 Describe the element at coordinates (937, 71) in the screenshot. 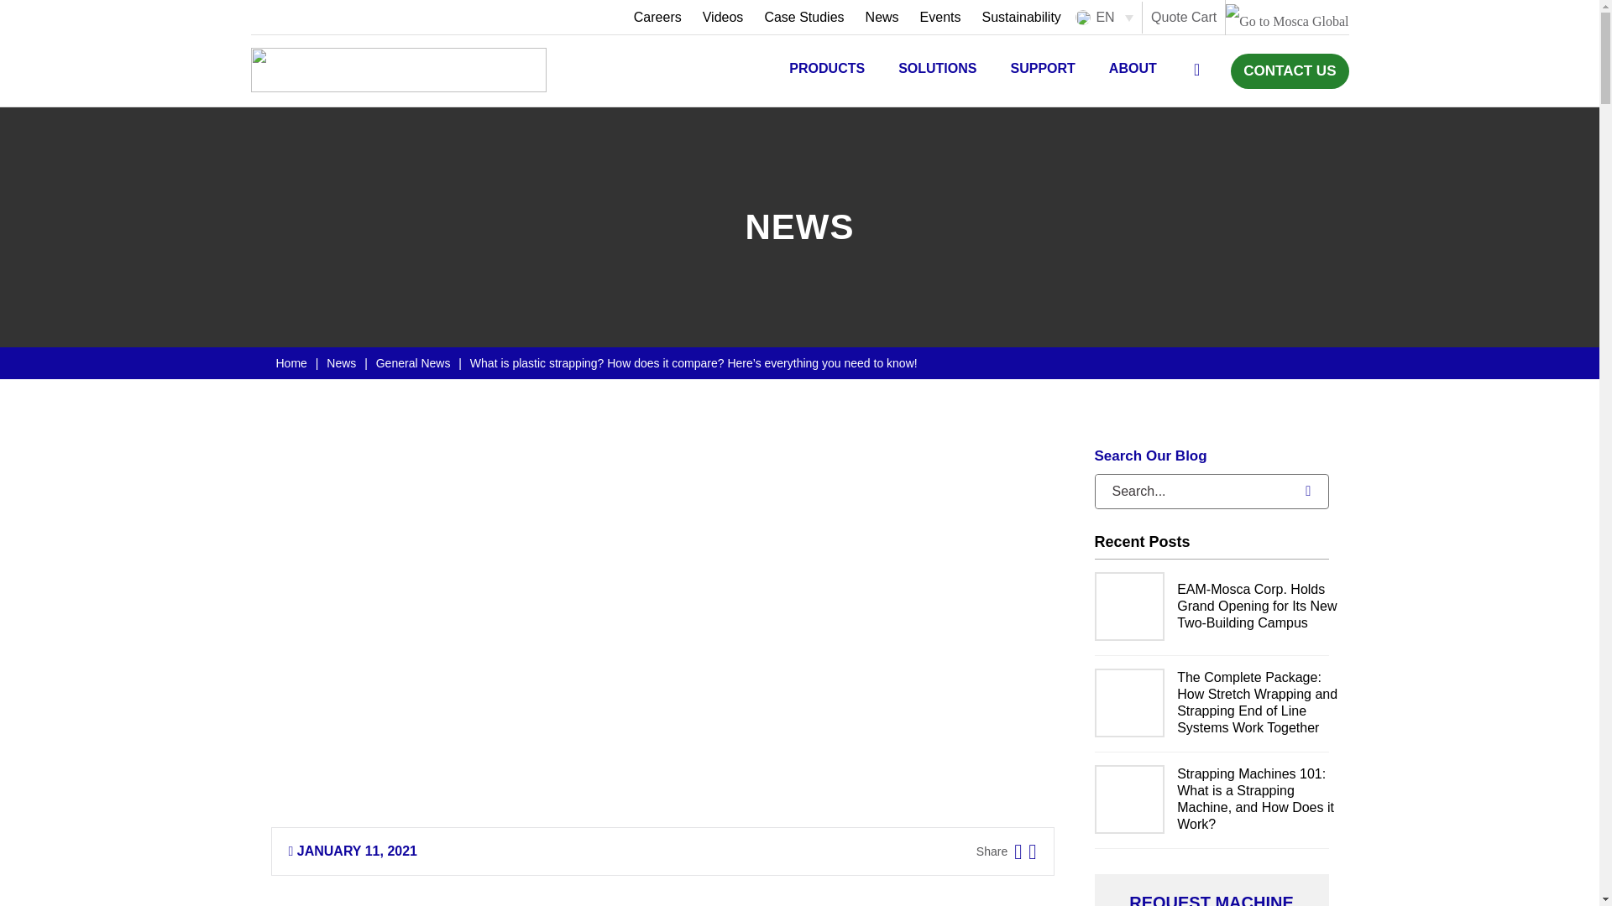

I see `SOLUTIONS` at that location.